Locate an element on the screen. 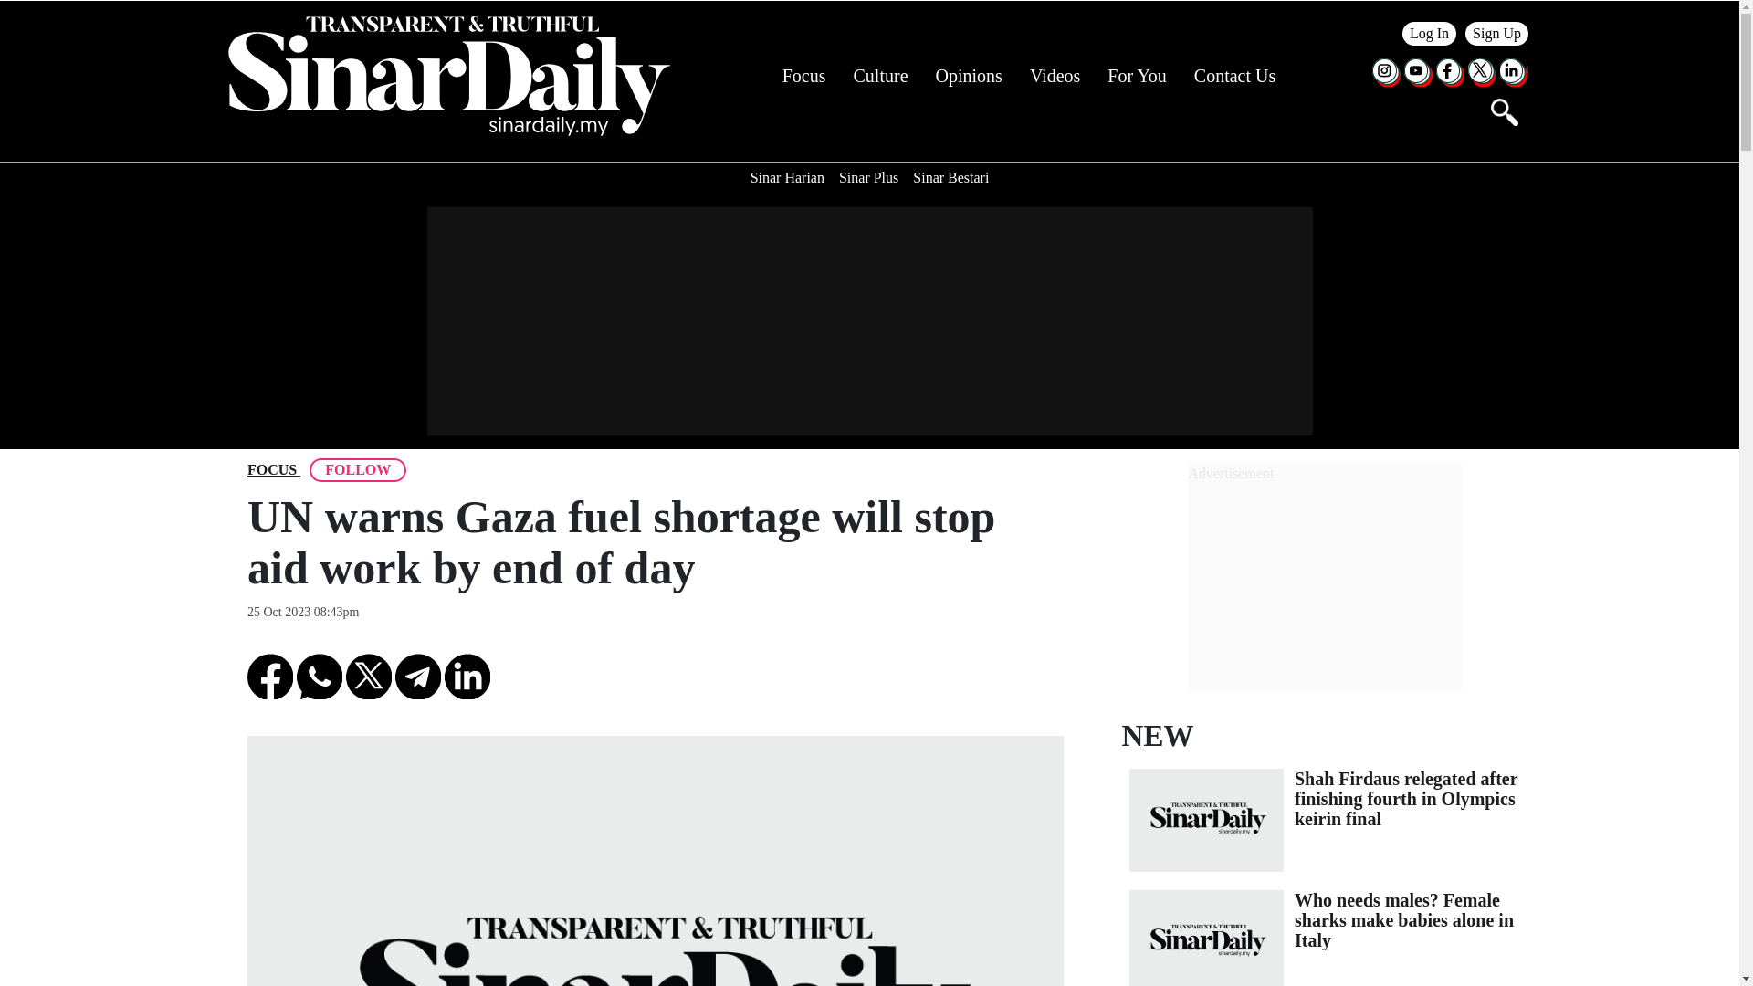 This screenshot has width=1753, height=986. Contact Us is located at coordinates (1234, 76).